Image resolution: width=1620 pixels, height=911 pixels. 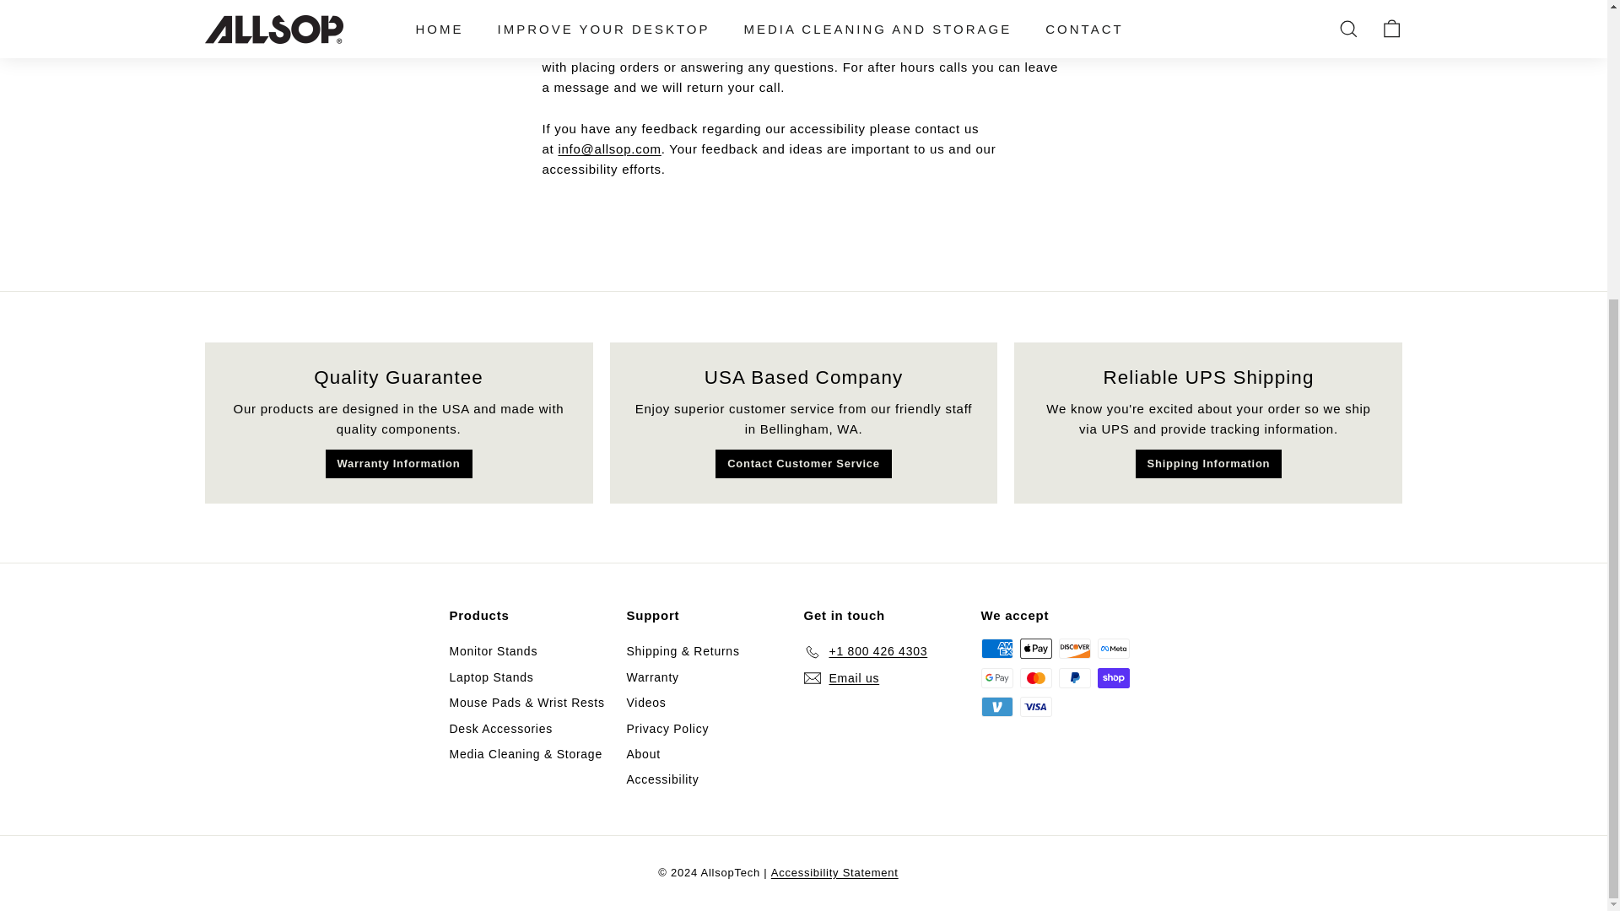 What do you see at coordinates (398, 464) in the screenshot?
I see `Warranty Information` at bounding box center [398, 464].